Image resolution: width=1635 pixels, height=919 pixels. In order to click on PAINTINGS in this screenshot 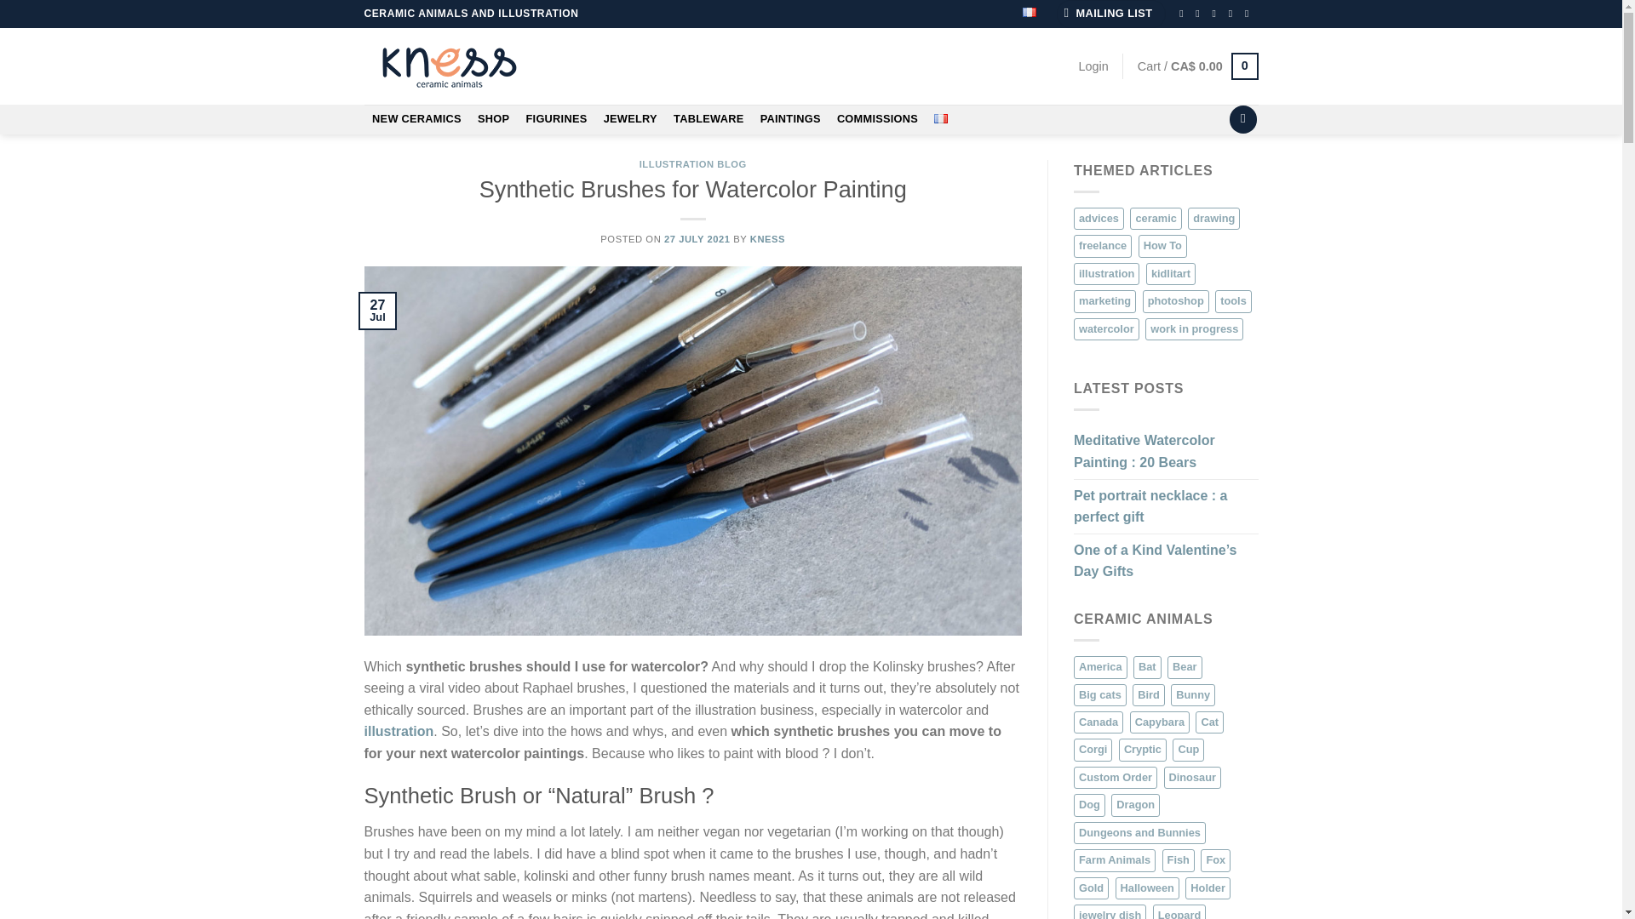, I will do `click(790, 119)`.